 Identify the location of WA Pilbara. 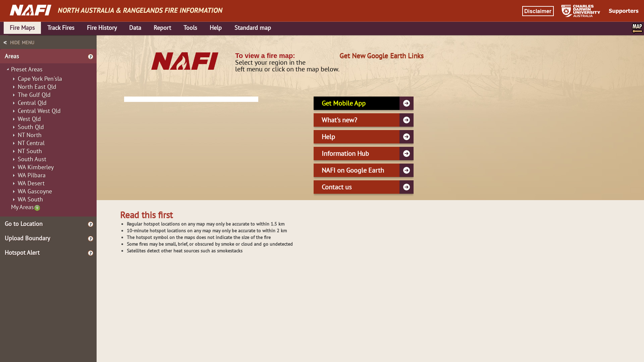
(32, 173).